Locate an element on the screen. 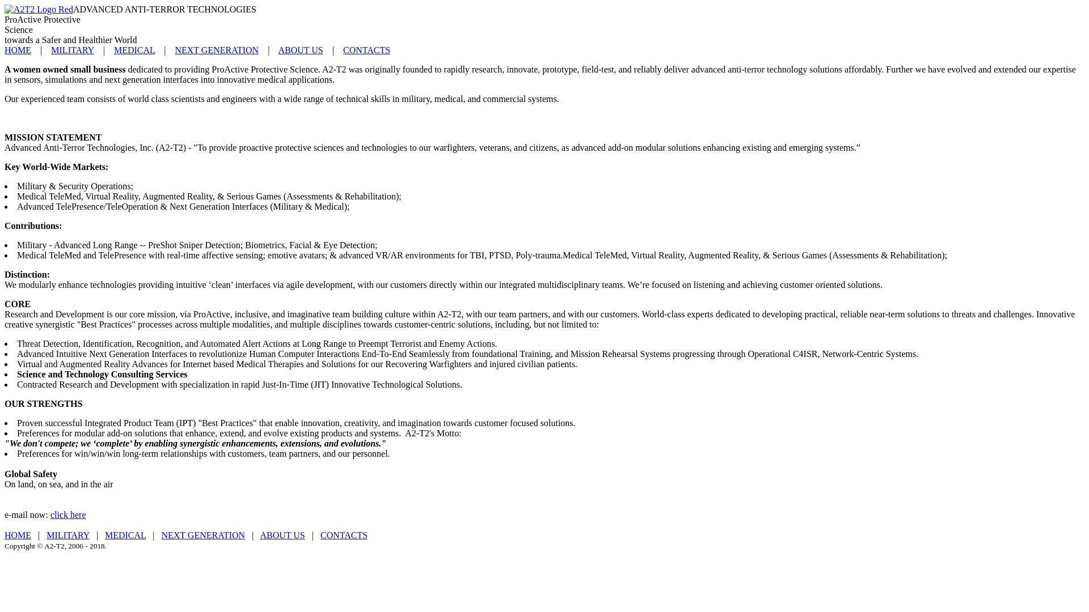 The image size is (1089, 612). ABOUT US is located at coordinates (282, 535).